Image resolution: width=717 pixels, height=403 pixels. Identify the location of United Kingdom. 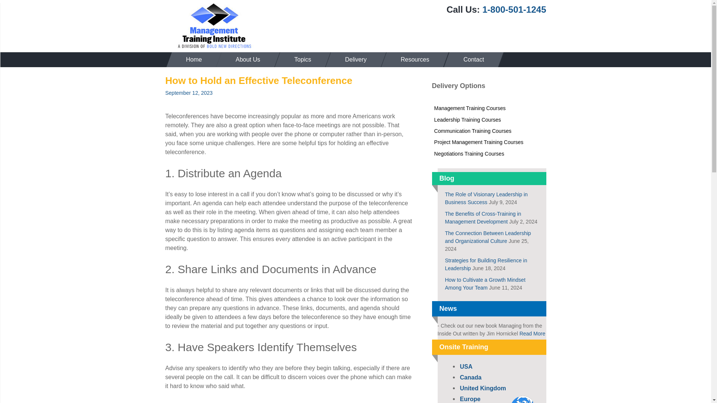
(483, 388).